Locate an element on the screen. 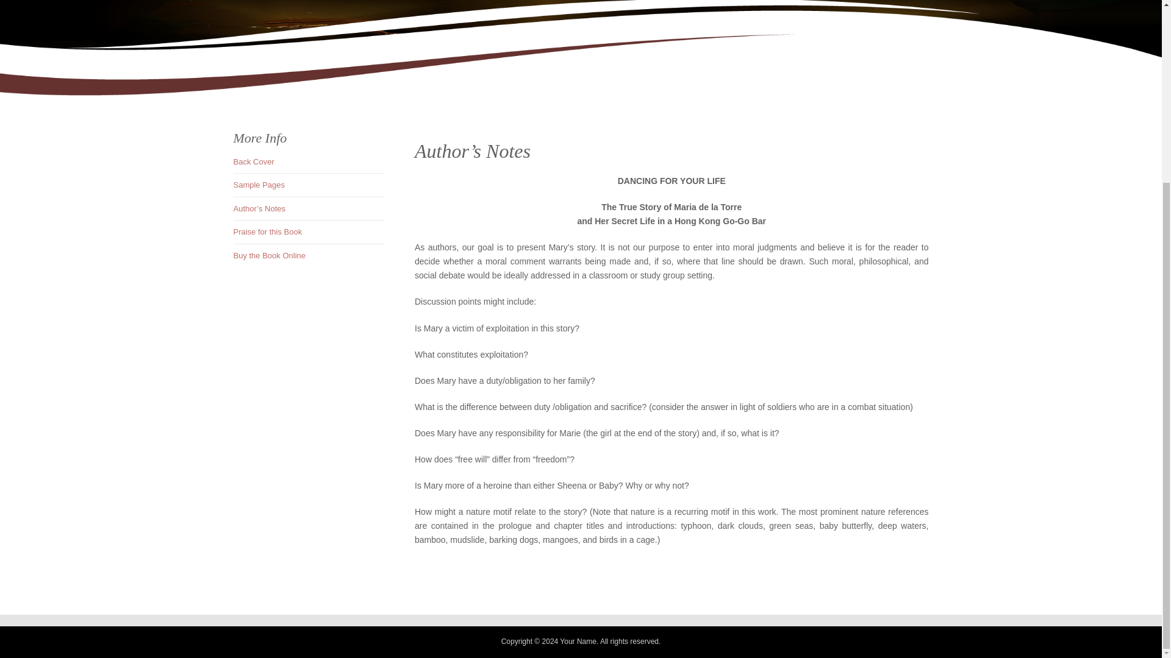 This screenshot has height=658, width=1171. Back Cover is located at coordinates (254, 162).